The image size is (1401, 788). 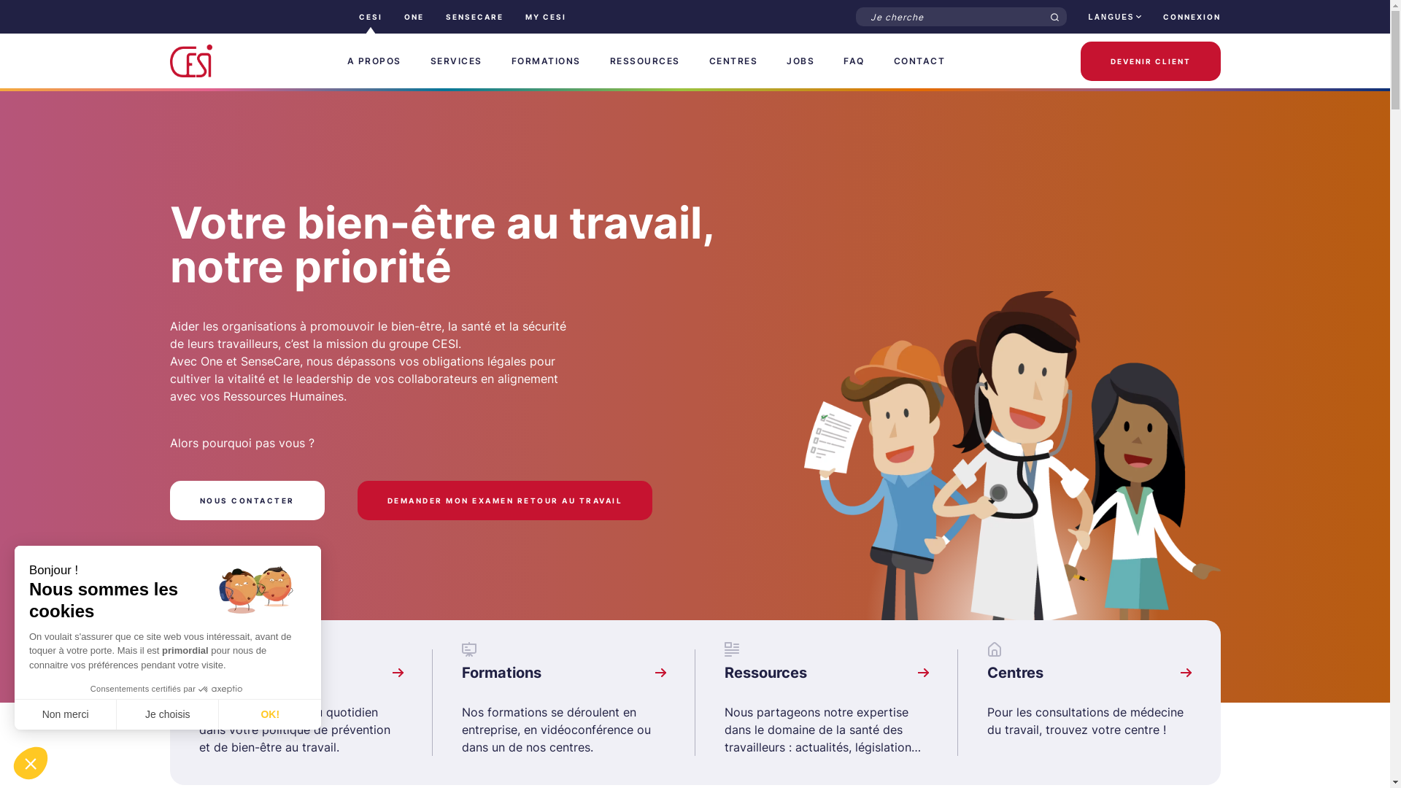 I want to click on JOBS, so click(x=800, y=61).